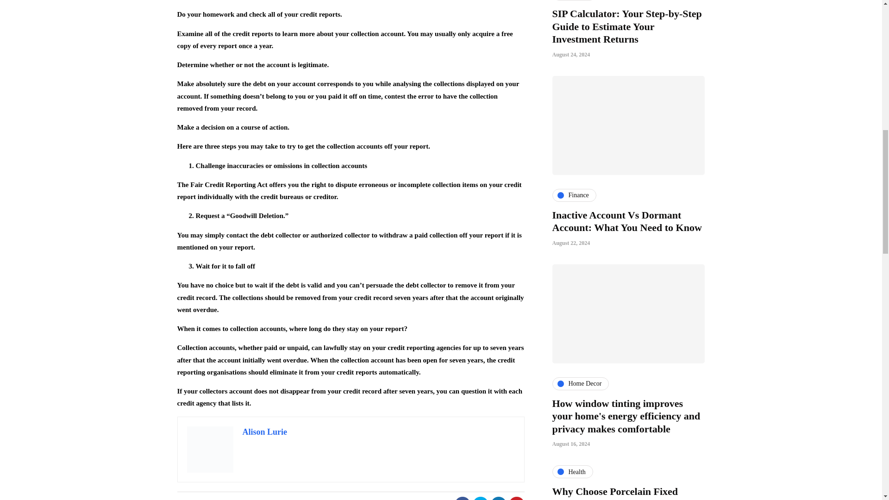 Image resolution: width=889 pixels, height=500 pixels. Describe the element at coordinates (462, 498) in the screenshot. I see `Share with Facebook` at that location.